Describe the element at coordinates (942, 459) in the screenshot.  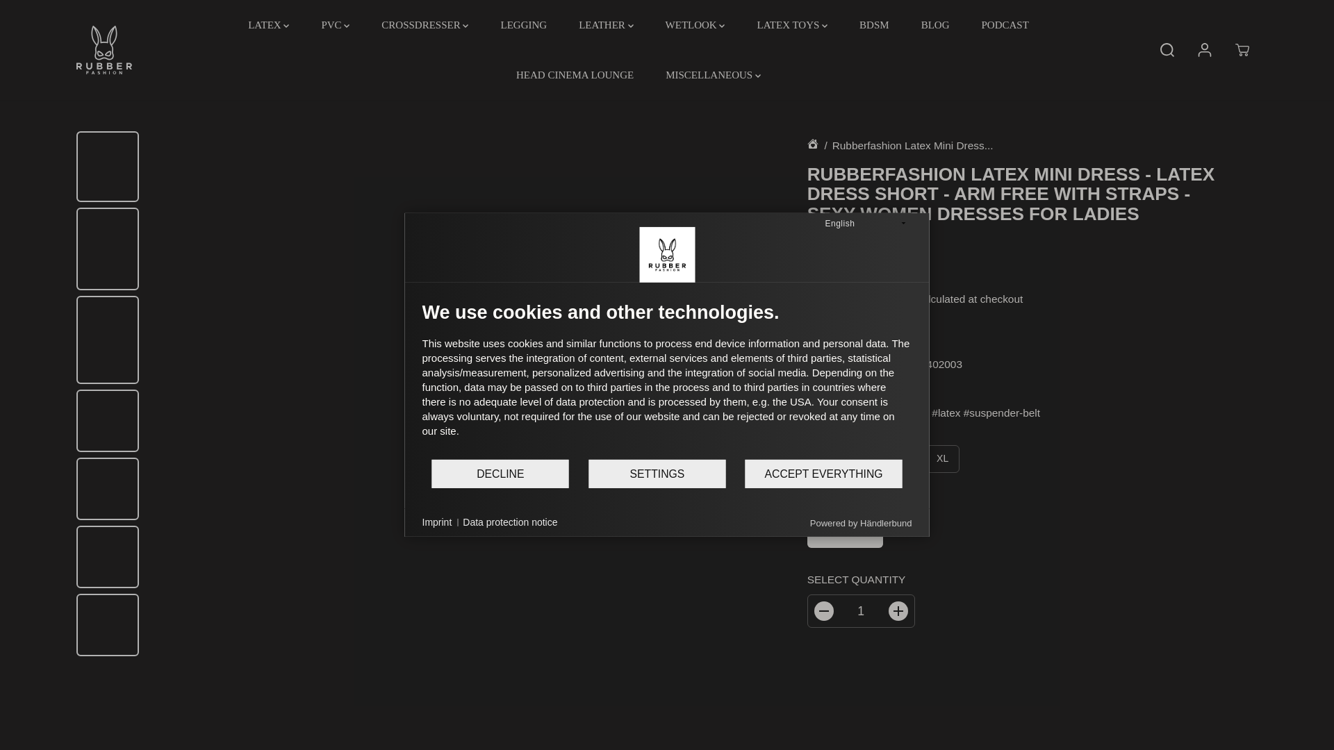
I see `XL` at that location.